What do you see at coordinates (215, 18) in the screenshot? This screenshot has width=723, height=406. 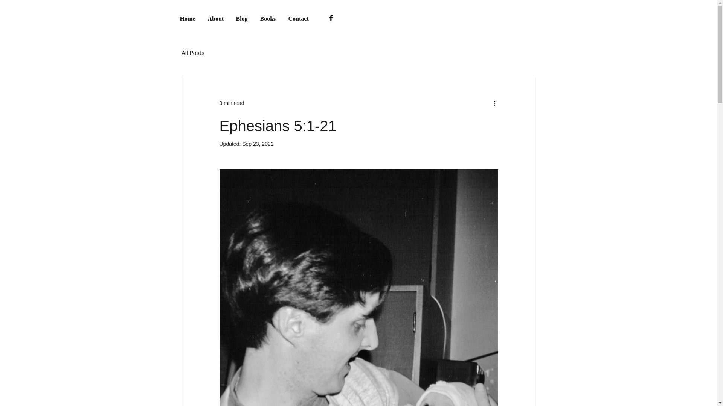 I see `About` at bounding box center [215, 18].